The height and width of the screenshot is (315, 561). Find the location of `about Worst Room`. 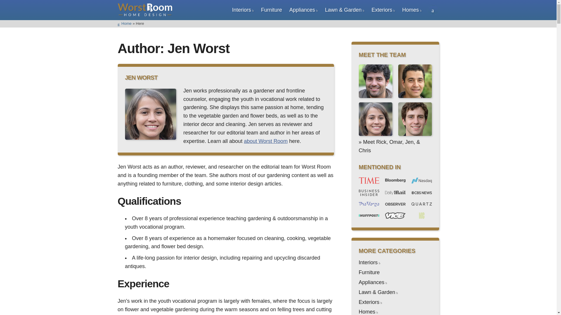

about Worst Room is located at coordinates (266, 141).